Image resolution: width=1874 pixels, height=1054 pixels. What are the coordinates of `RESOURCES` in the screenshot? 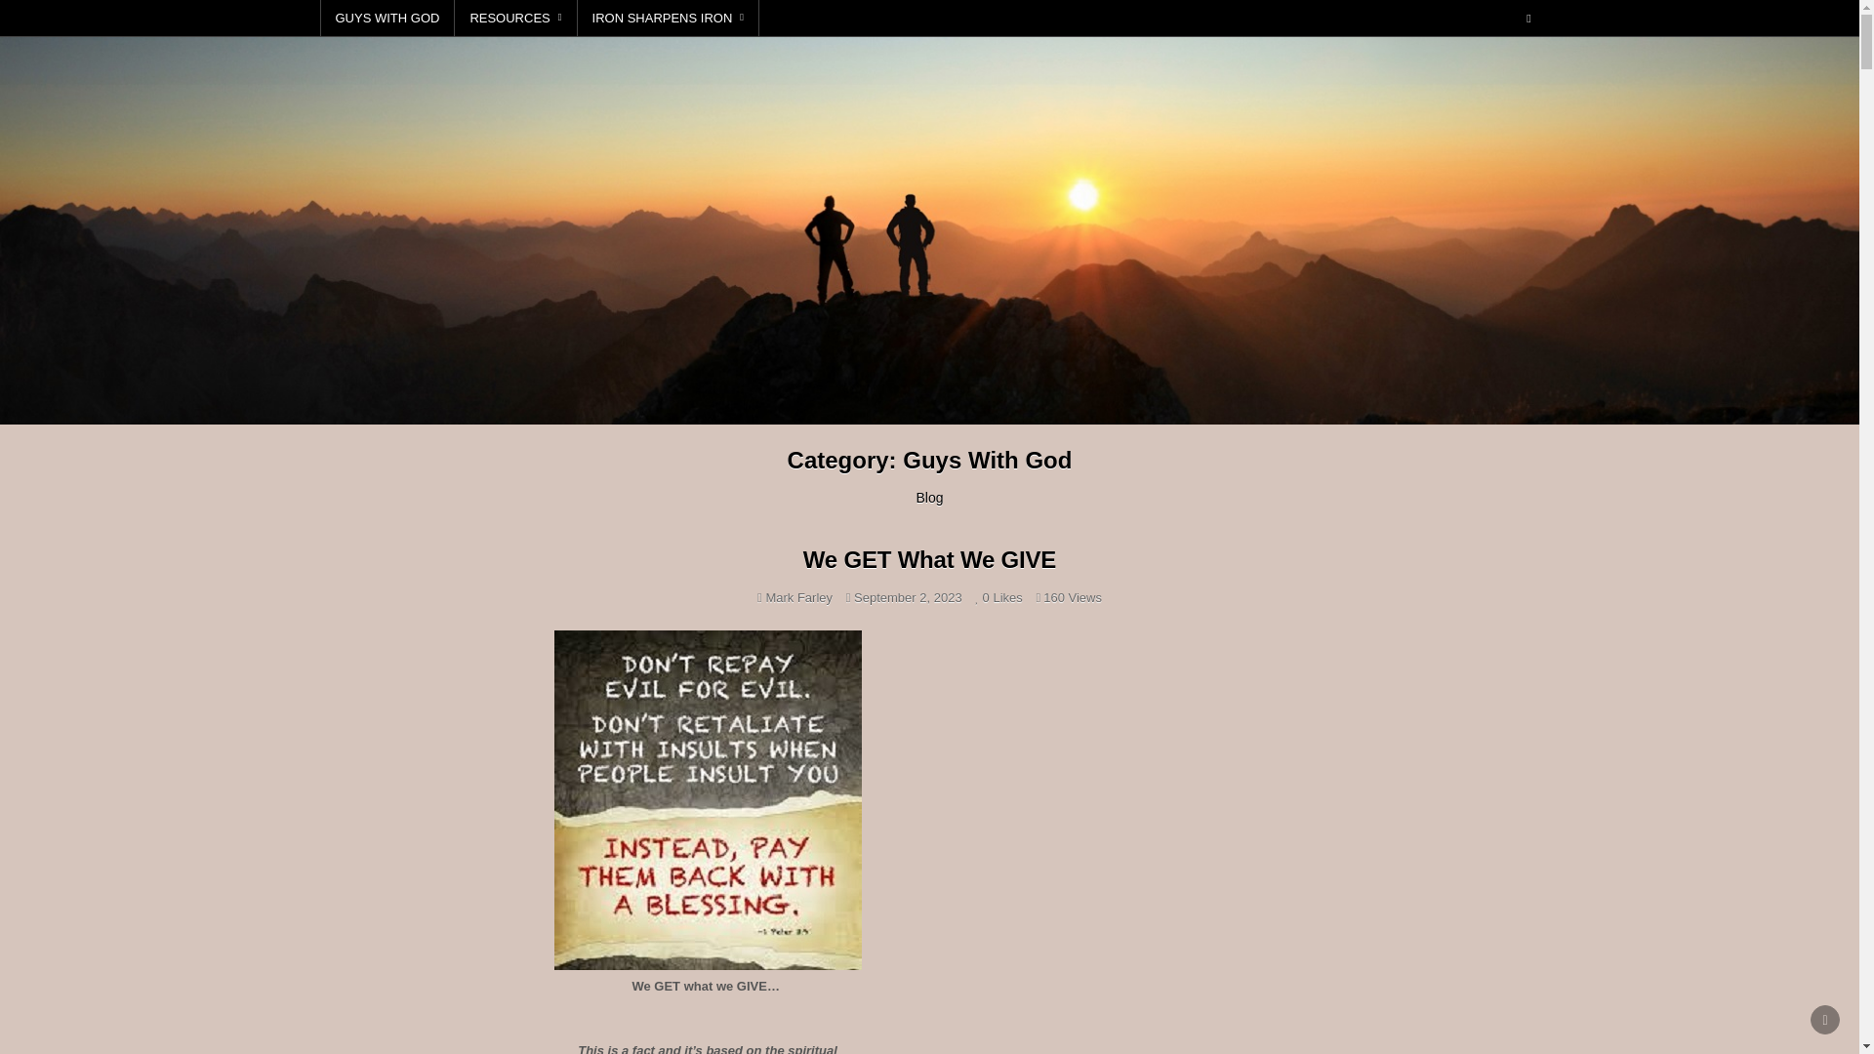 It's located at (515, 18).